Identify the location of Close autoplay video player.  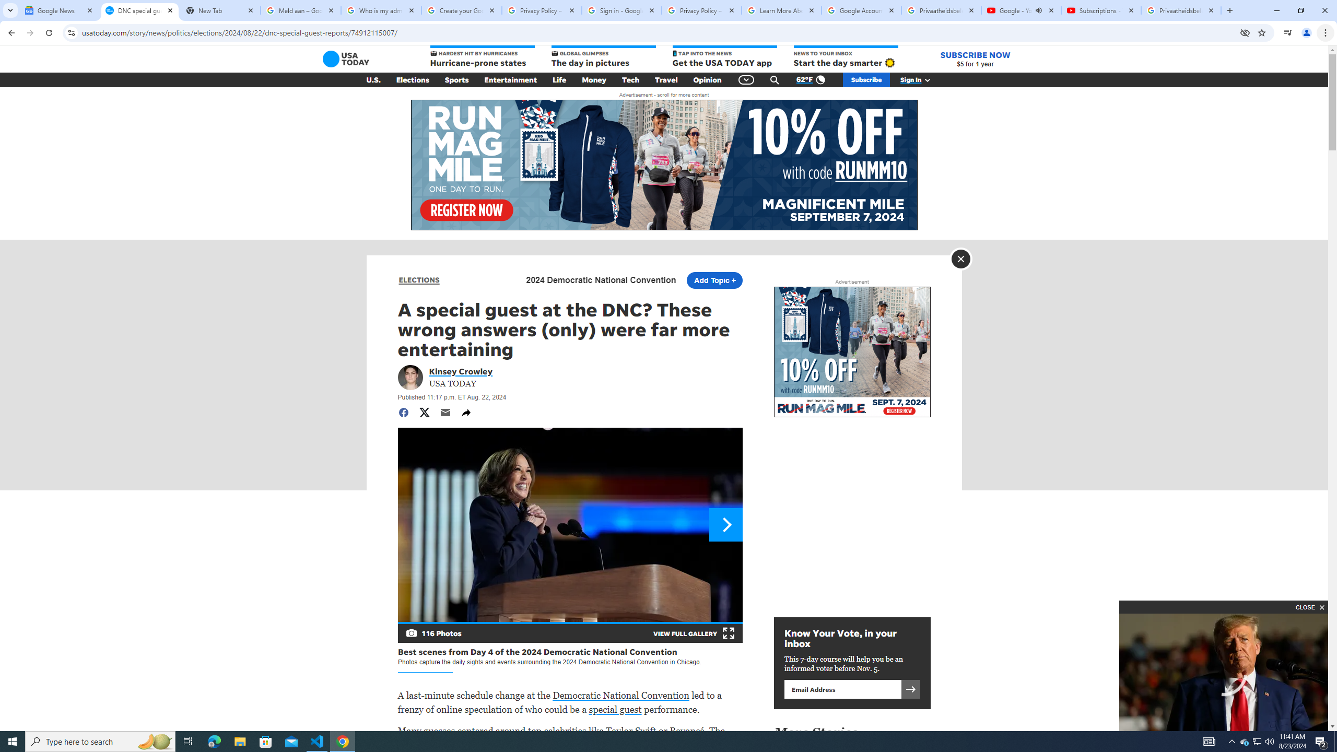
(1309, 607).